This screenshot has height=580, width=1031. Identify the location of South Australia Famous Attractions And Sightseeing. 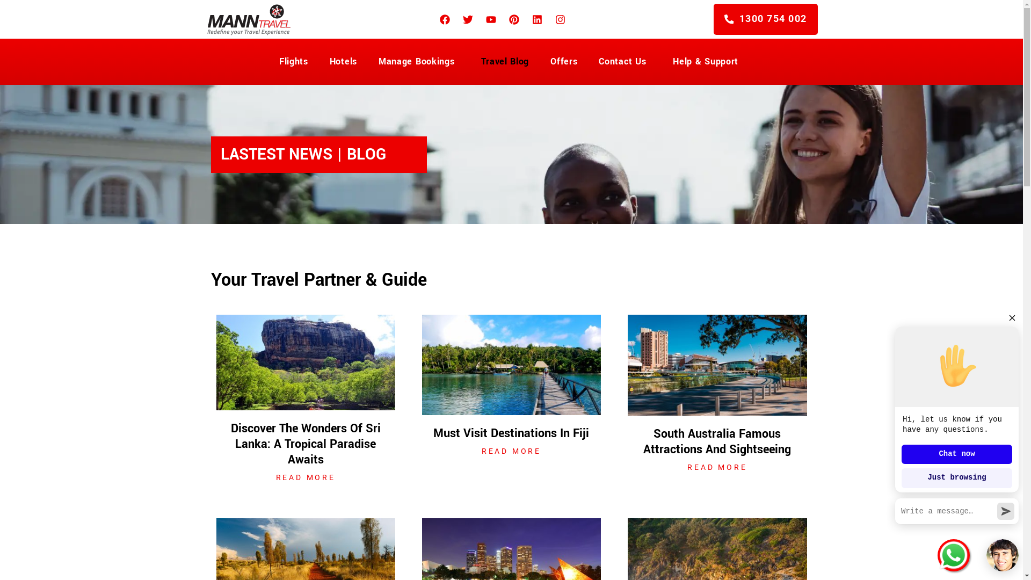
(717, 441).